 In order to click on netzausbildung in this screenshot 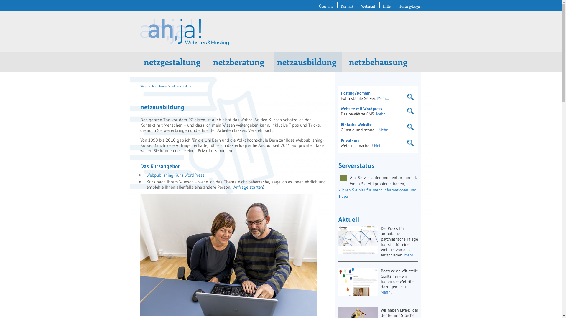, I will do `click(308, 62)`.